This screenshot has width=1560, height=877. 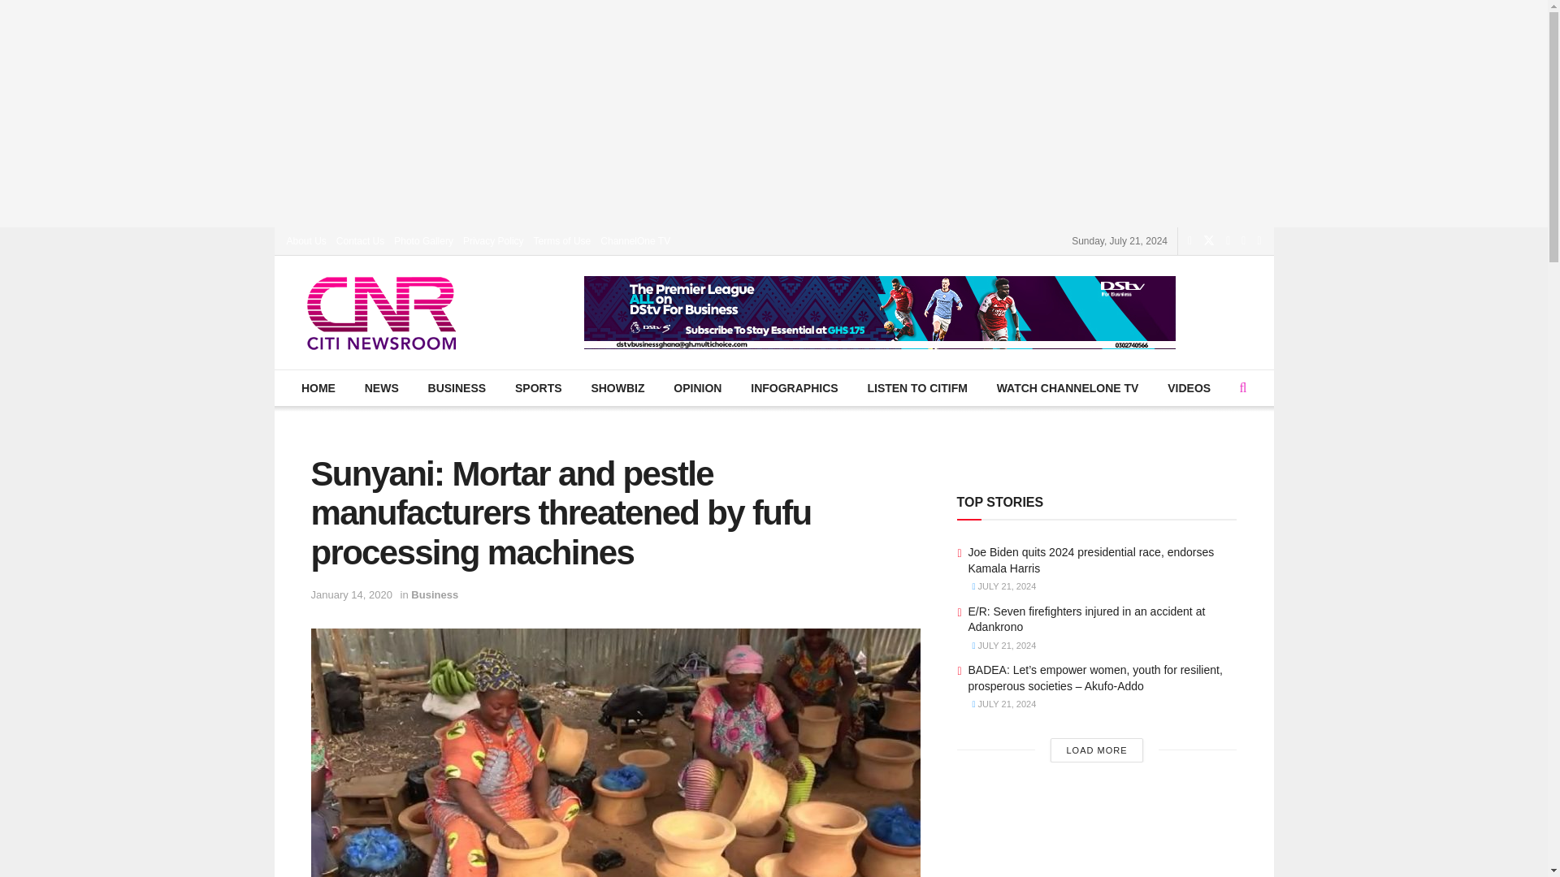 I want to click on Terms of Use, so click(x=562, y=240).